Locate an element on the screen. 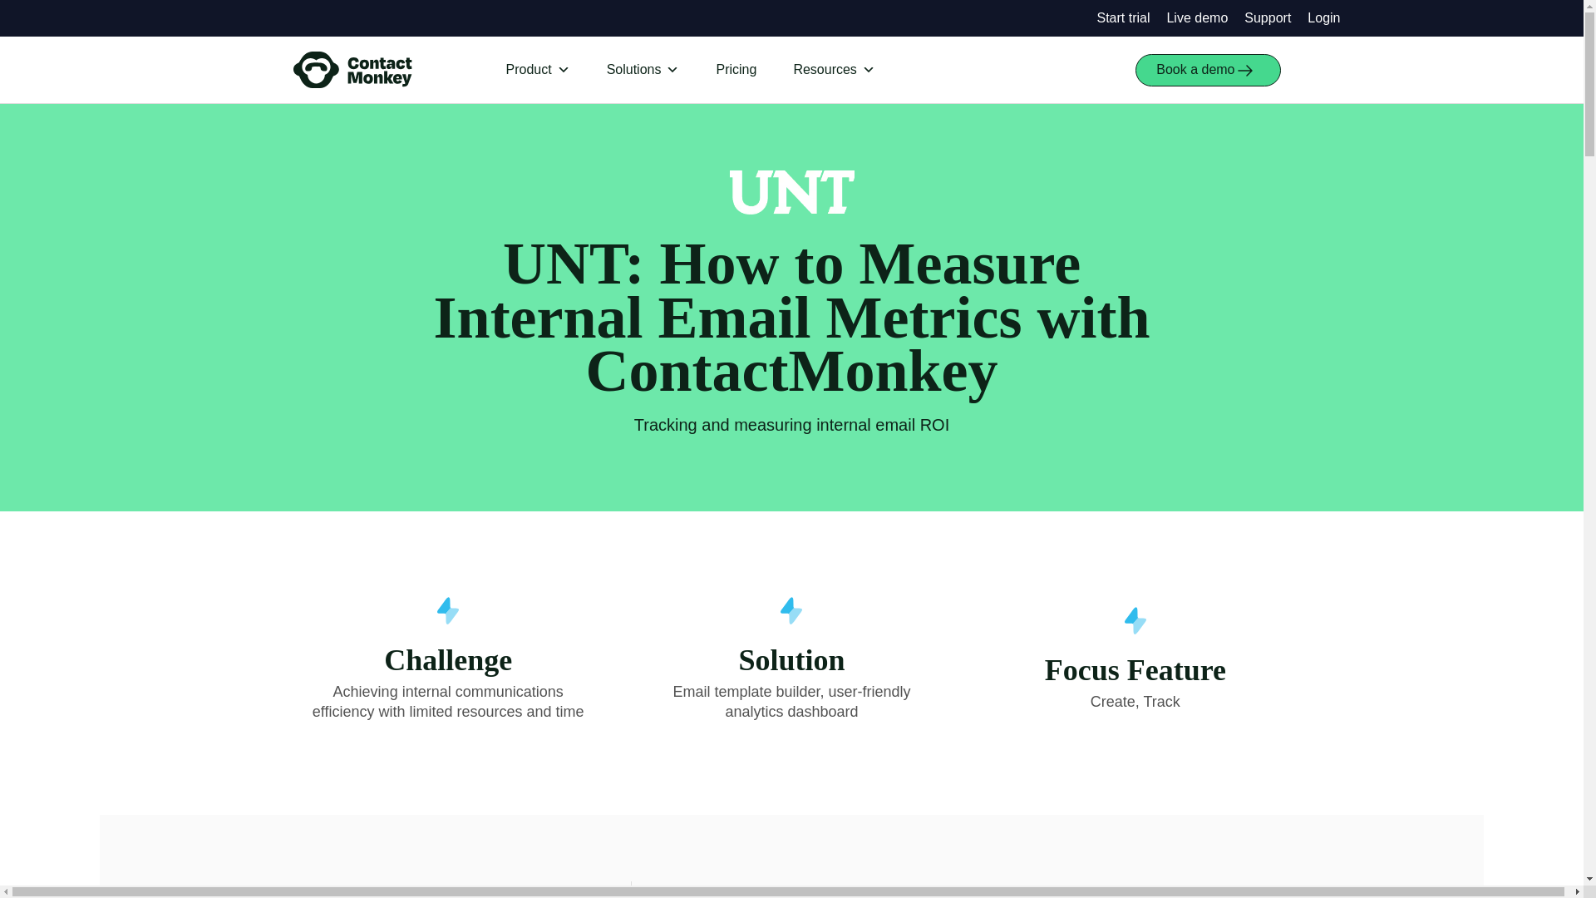  Product is located at coordinates (537, 70).